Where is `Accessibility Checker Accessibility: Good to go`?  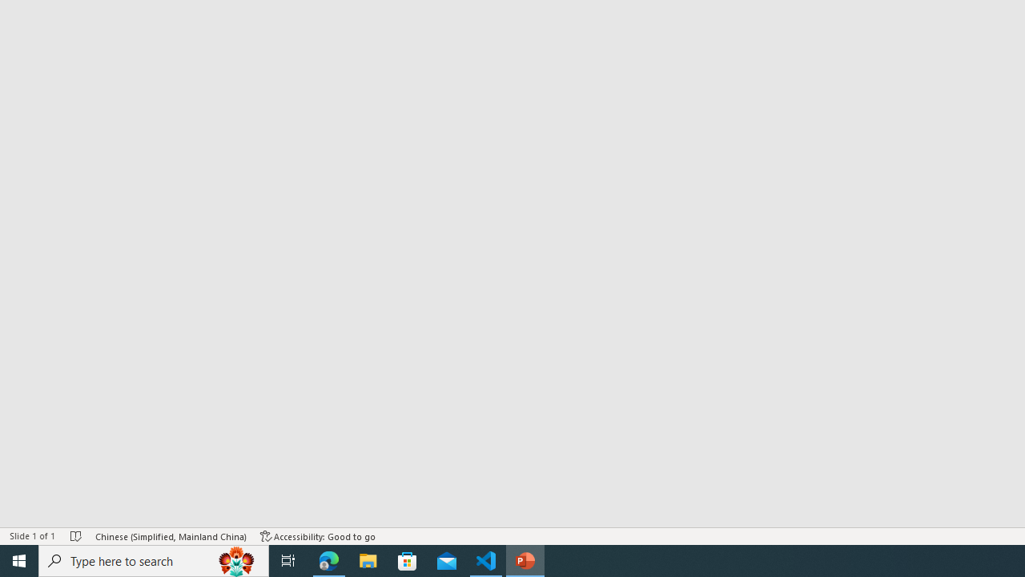
Accessibility Checker Accessibility: Good to go is located at coordinates (318, 535).